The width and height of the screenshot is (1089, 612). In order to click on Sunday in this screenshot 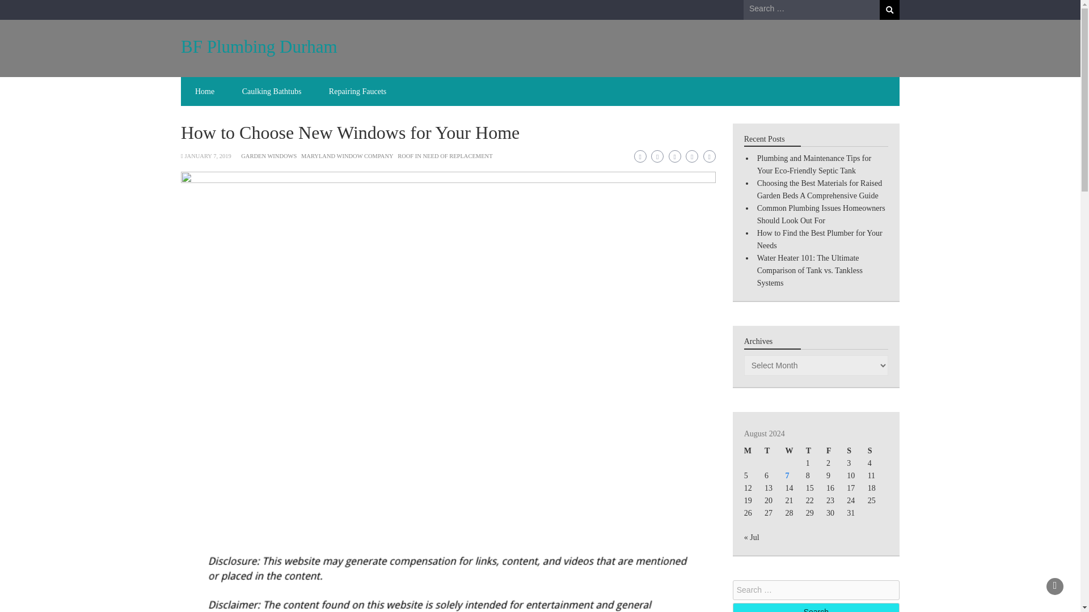, I will do `click(878, 451)`.